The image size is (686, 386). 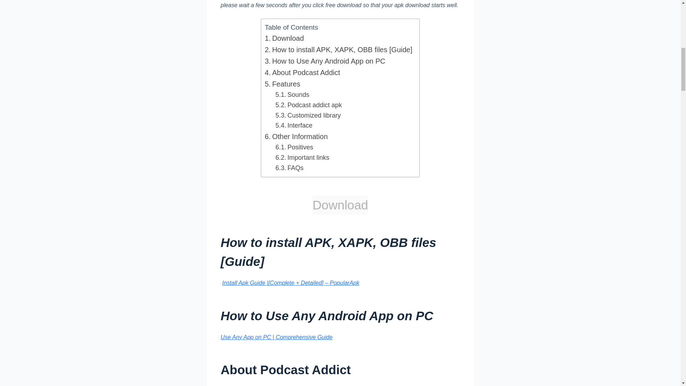 I want to click on Features, so click(x=282, y=84).